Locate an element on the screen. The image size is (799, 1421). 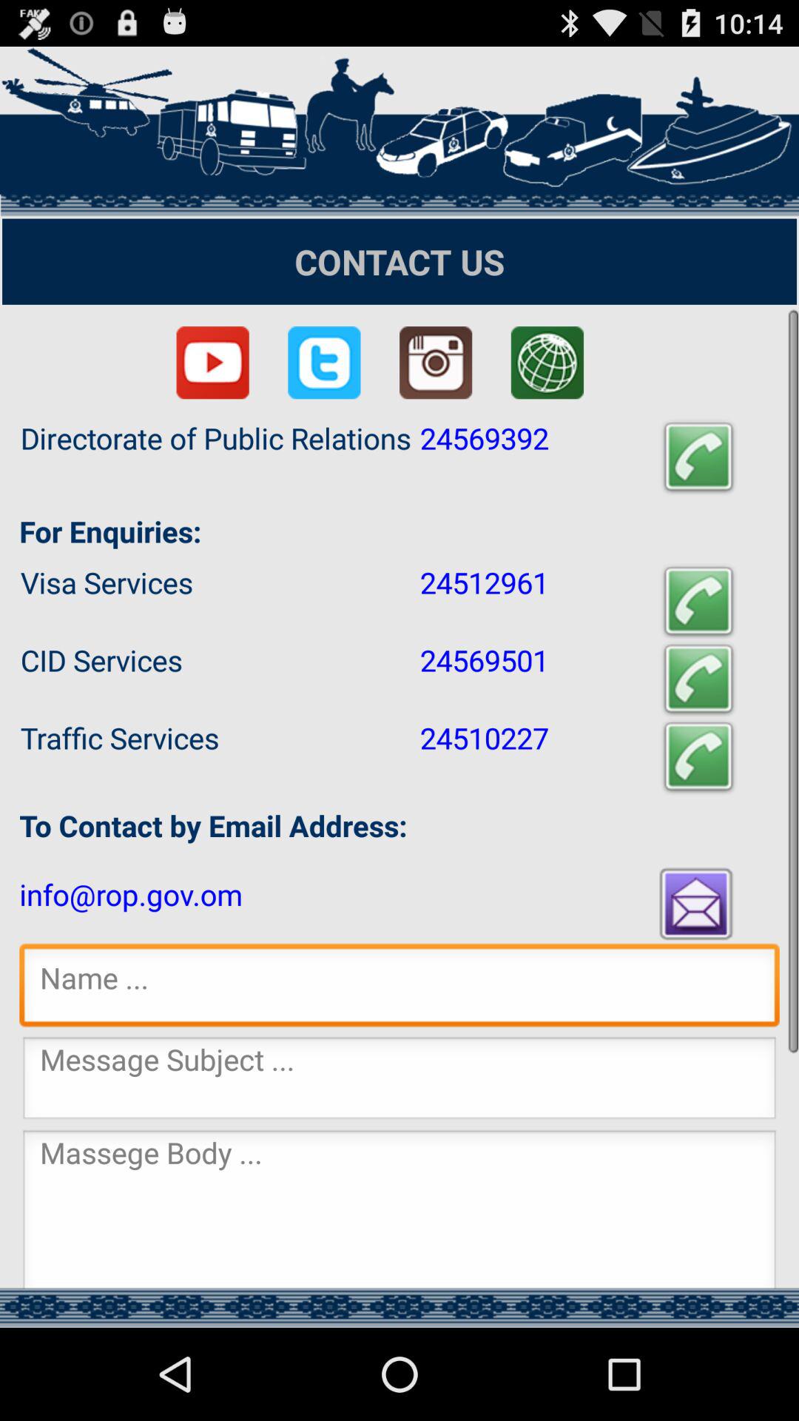
enter message text is located at coordinates (399, 1209).